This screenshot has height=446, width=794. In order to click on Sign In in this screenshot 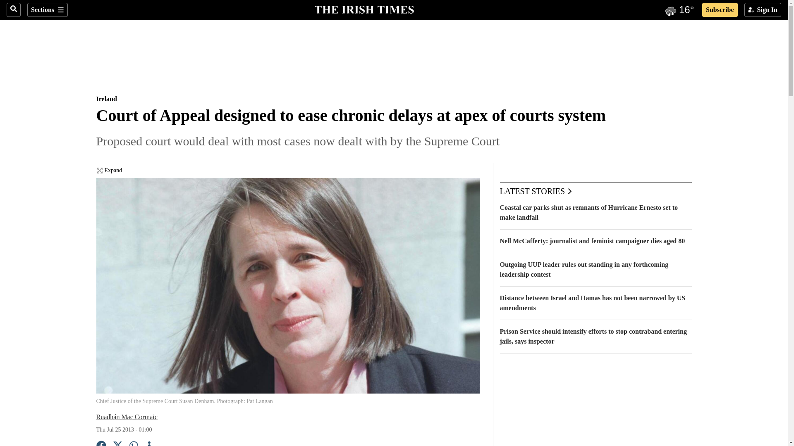, I will do `click(763, 10)`.